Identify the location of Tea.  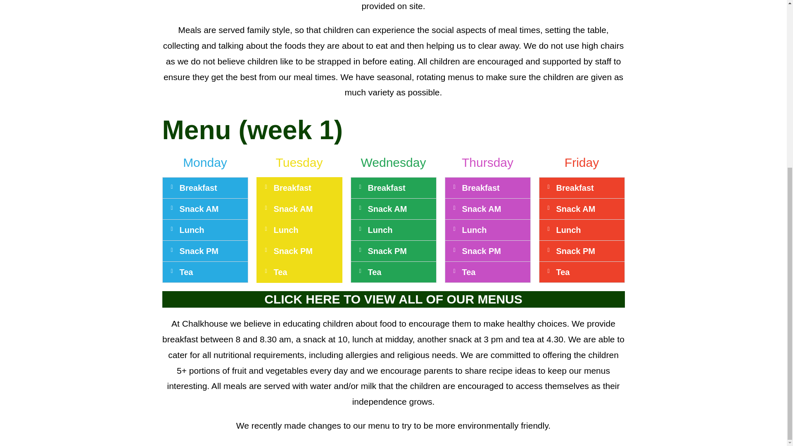
(280, 272).